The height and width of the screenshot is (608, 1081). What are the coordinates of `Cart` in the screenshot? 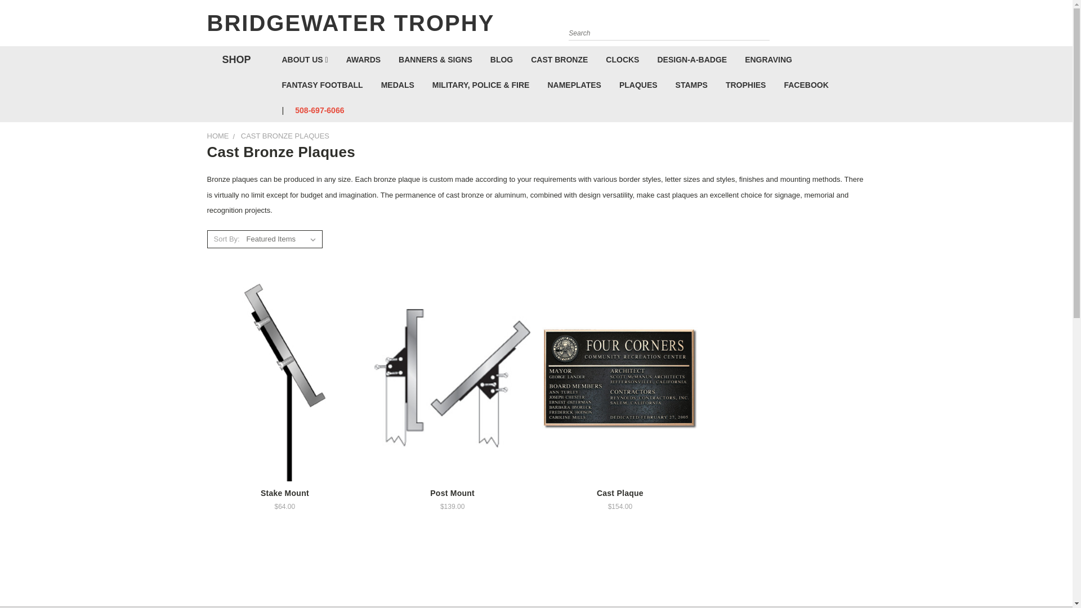 It's located at (863, 26).